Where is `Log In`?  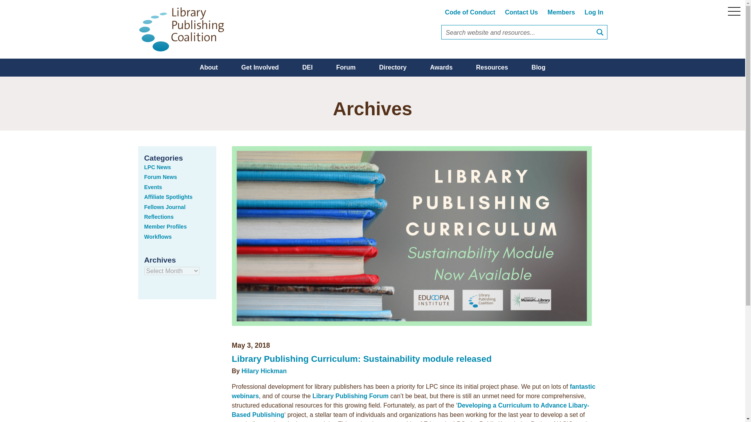
Log In is located at coordinates (594, 12).